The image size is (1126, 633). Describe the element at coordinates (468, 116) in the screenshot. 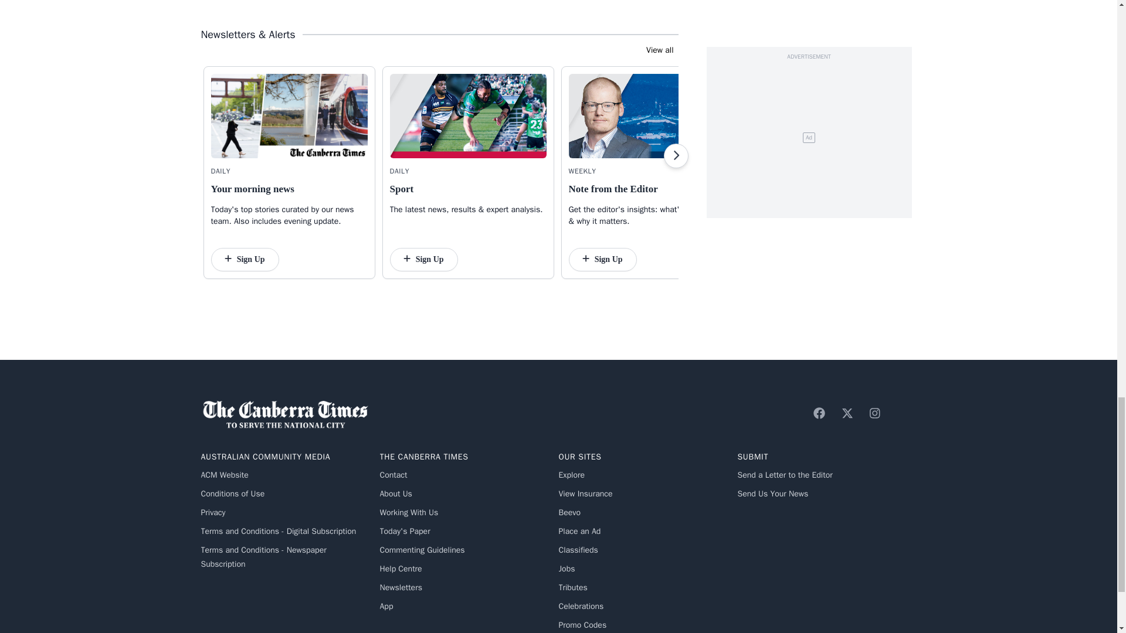

I see `Sport Newsletter` at that location.